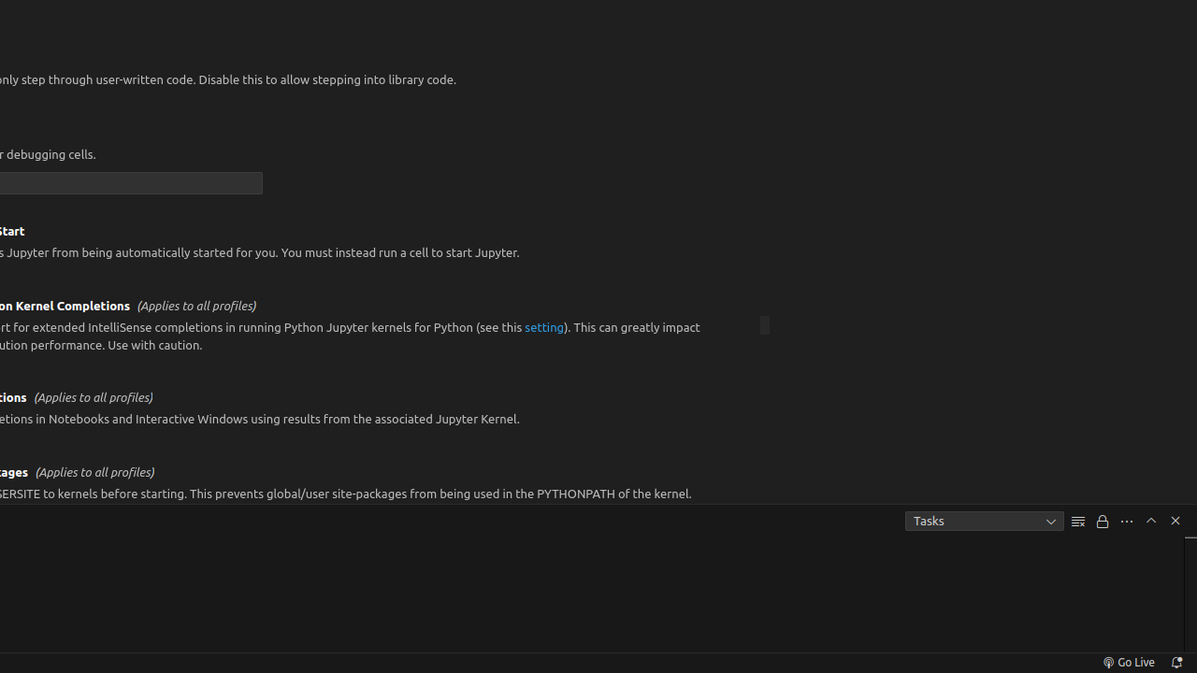  Describe the element at coordinates (985, 522) in the screenshot. I see `Tasks` at that location.